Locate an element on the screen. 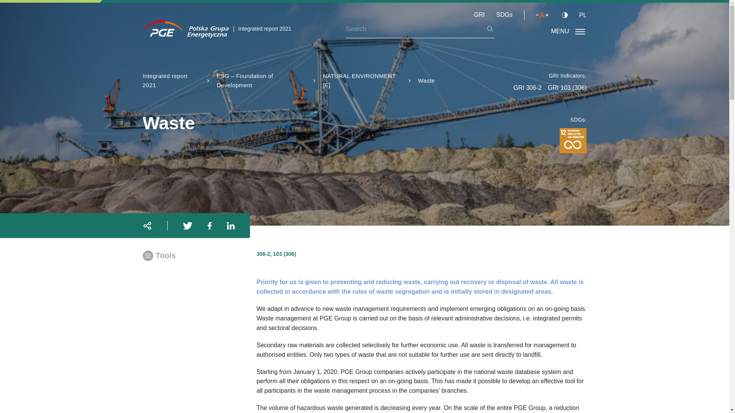  PL is located at coordinates (583, 15).